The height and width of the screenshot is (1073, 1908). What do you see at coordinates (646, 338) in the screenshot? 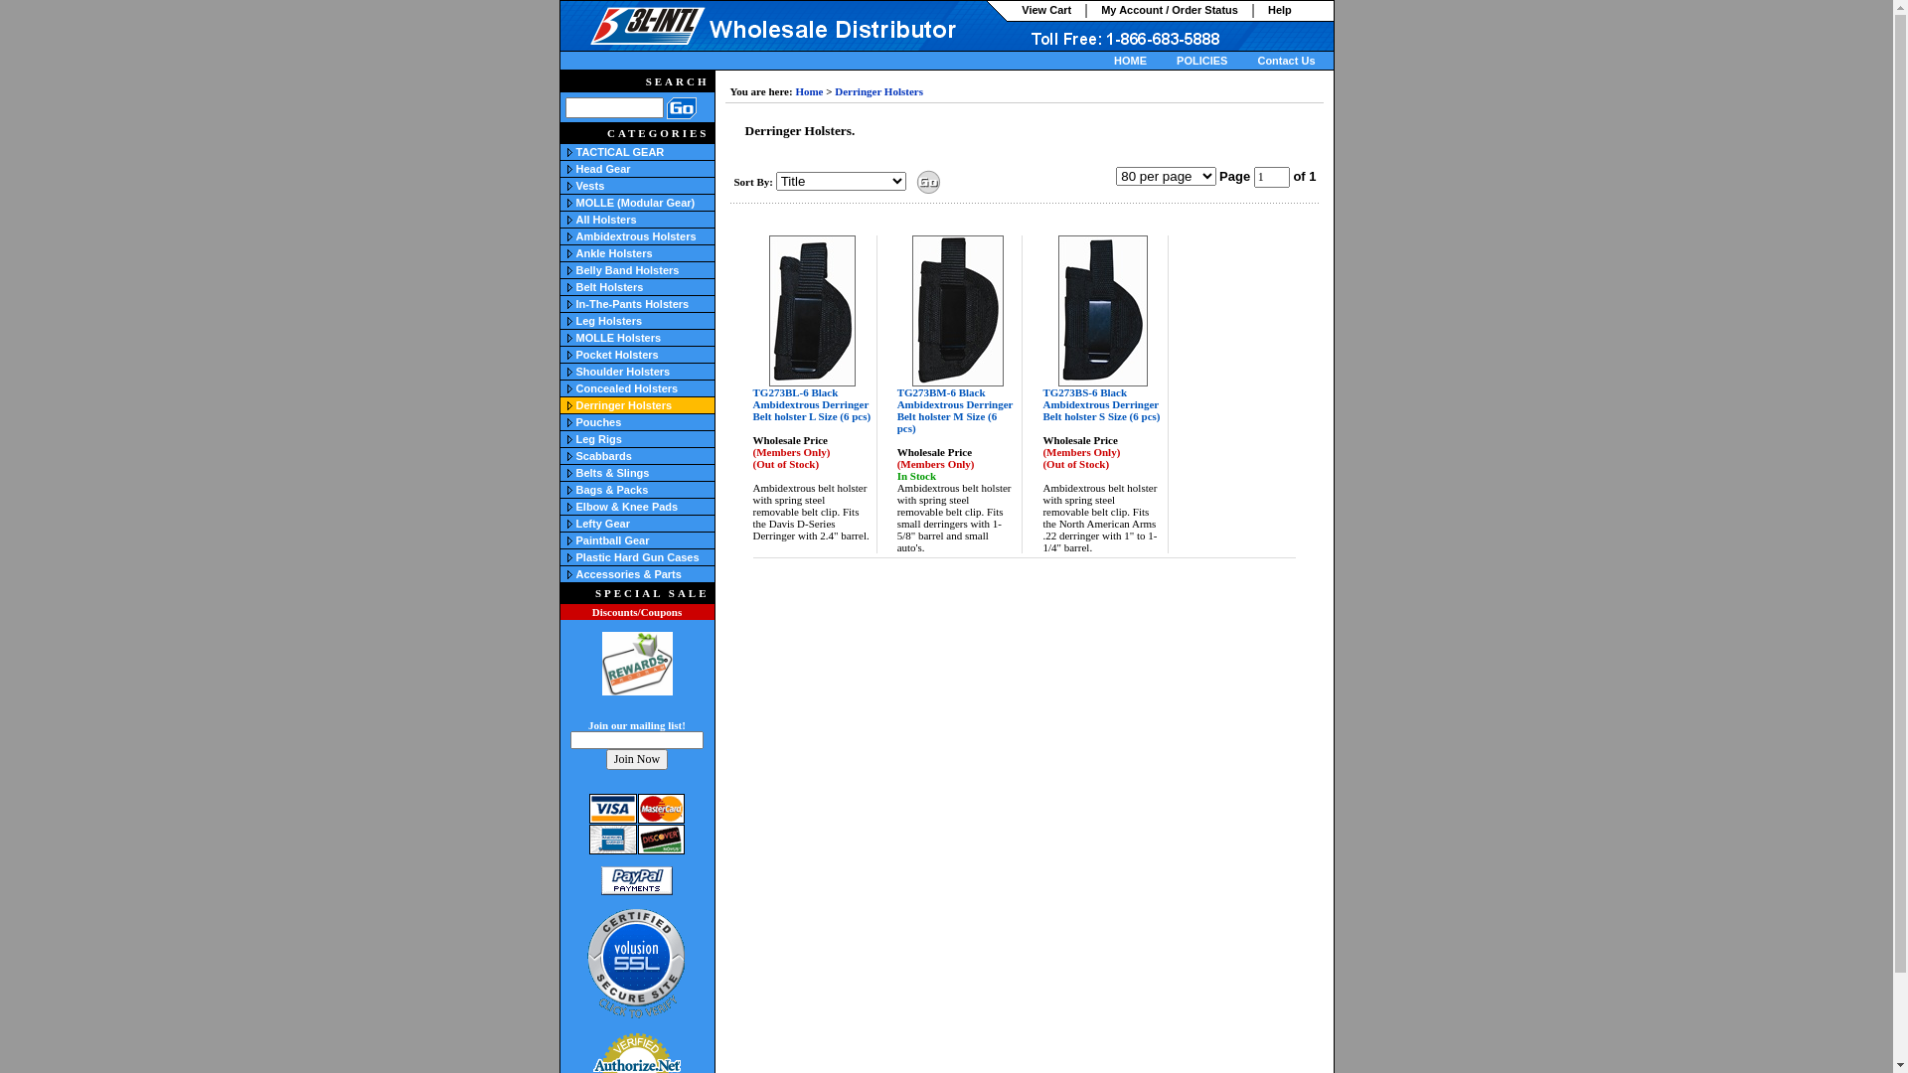
I see `MOLLE Holsters` at bounding box center [646, 338].